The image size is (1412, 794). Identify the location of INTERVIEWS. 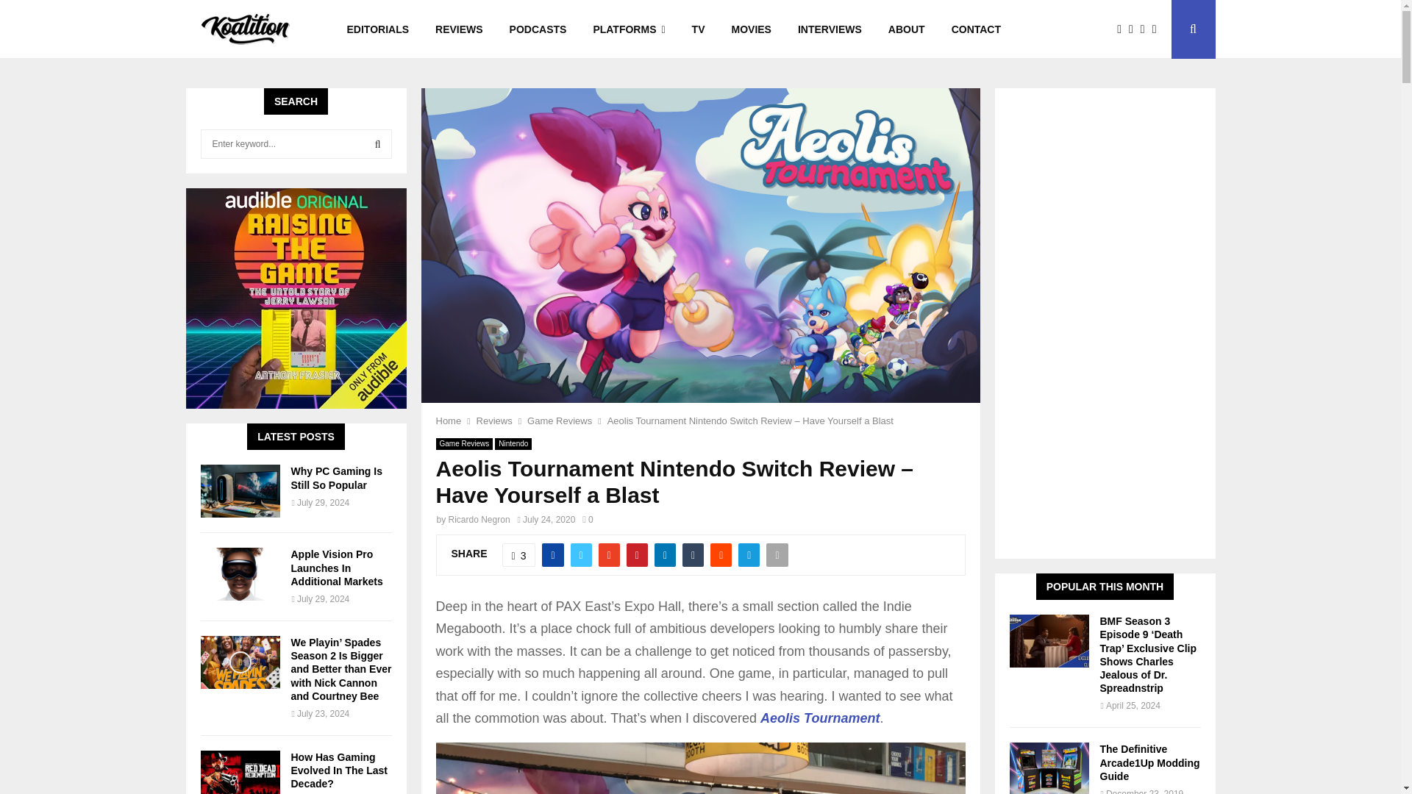
(830, 29).